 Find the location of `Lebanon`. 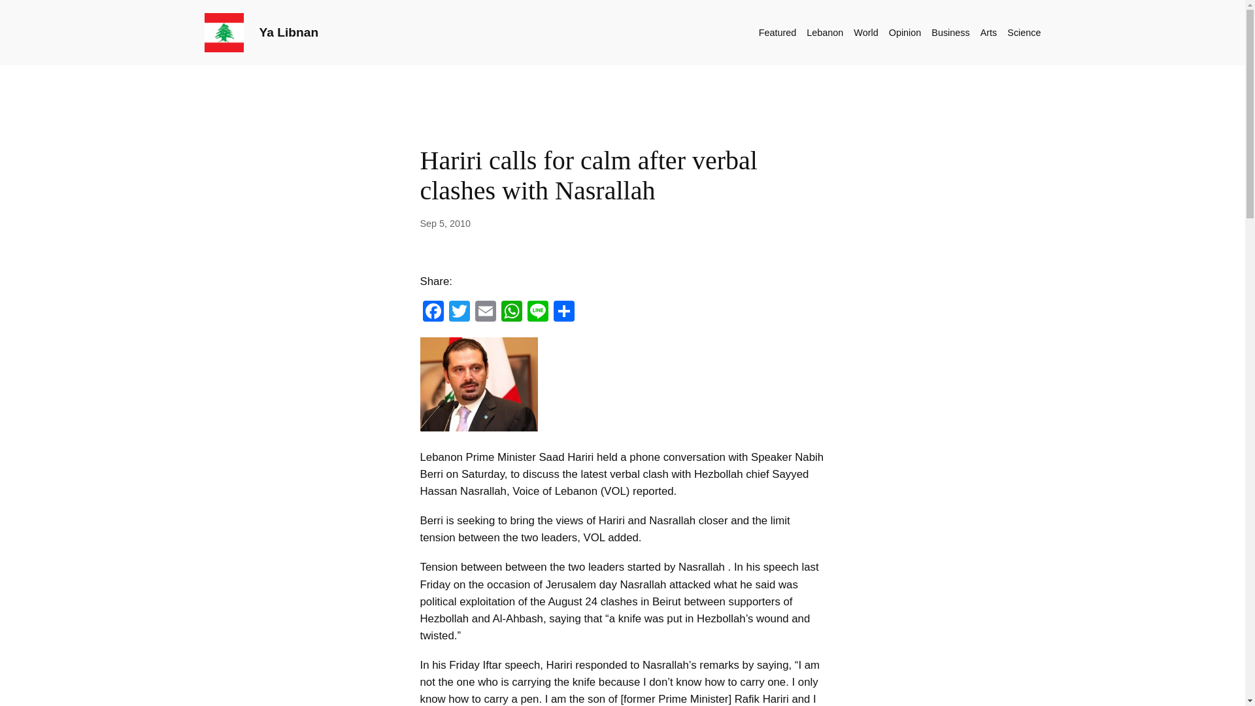

Lebanon is located at coordinates (825, 32).